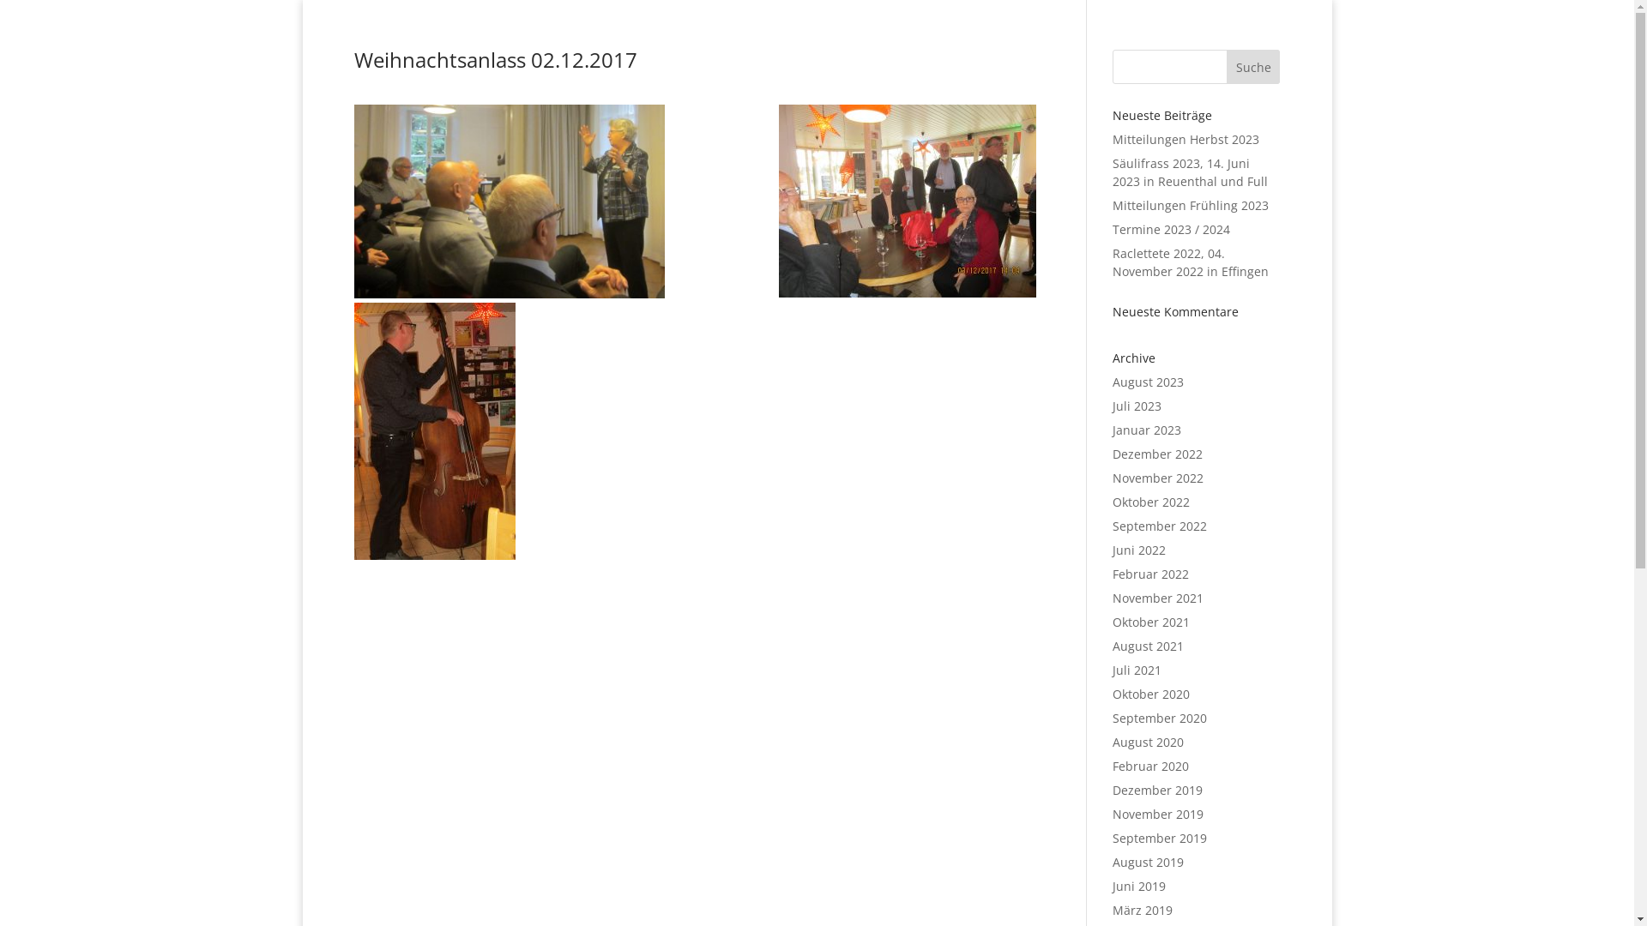 The image size is (1647, 926). I want to click on Dezember 2022, so click(1158, 454).